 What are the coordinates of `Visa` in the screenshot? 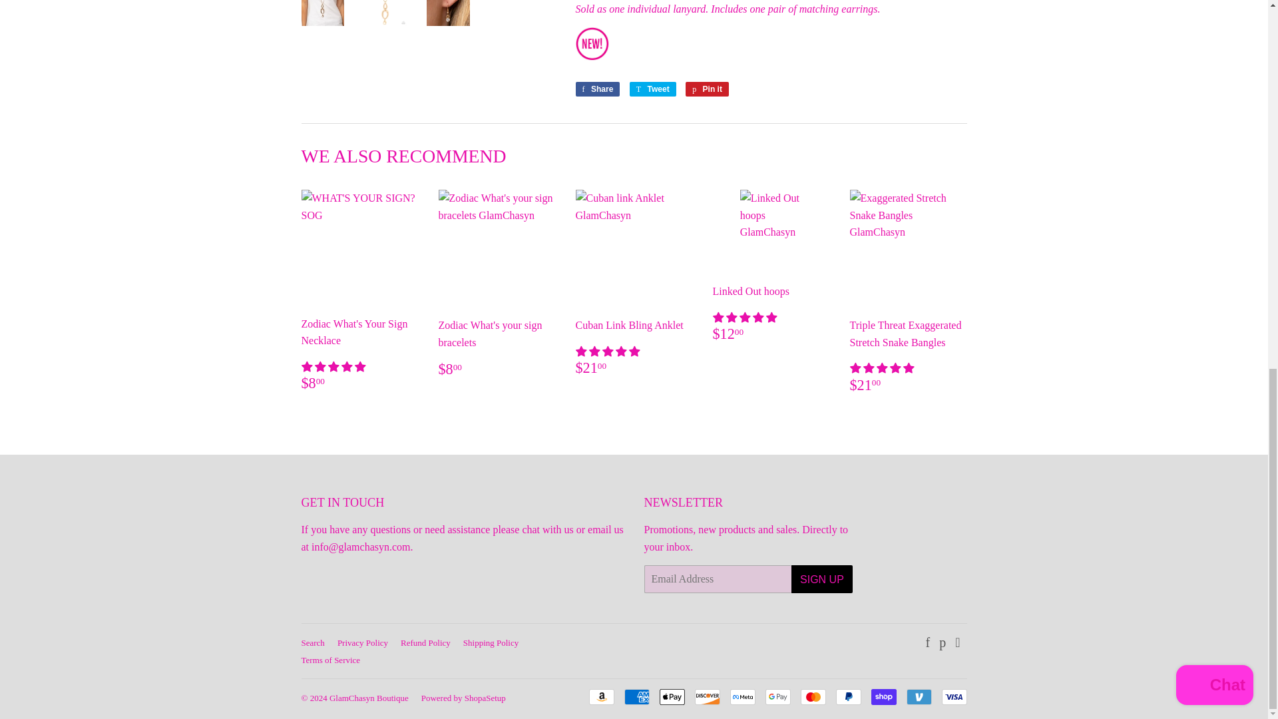 It's located at (953, 696).